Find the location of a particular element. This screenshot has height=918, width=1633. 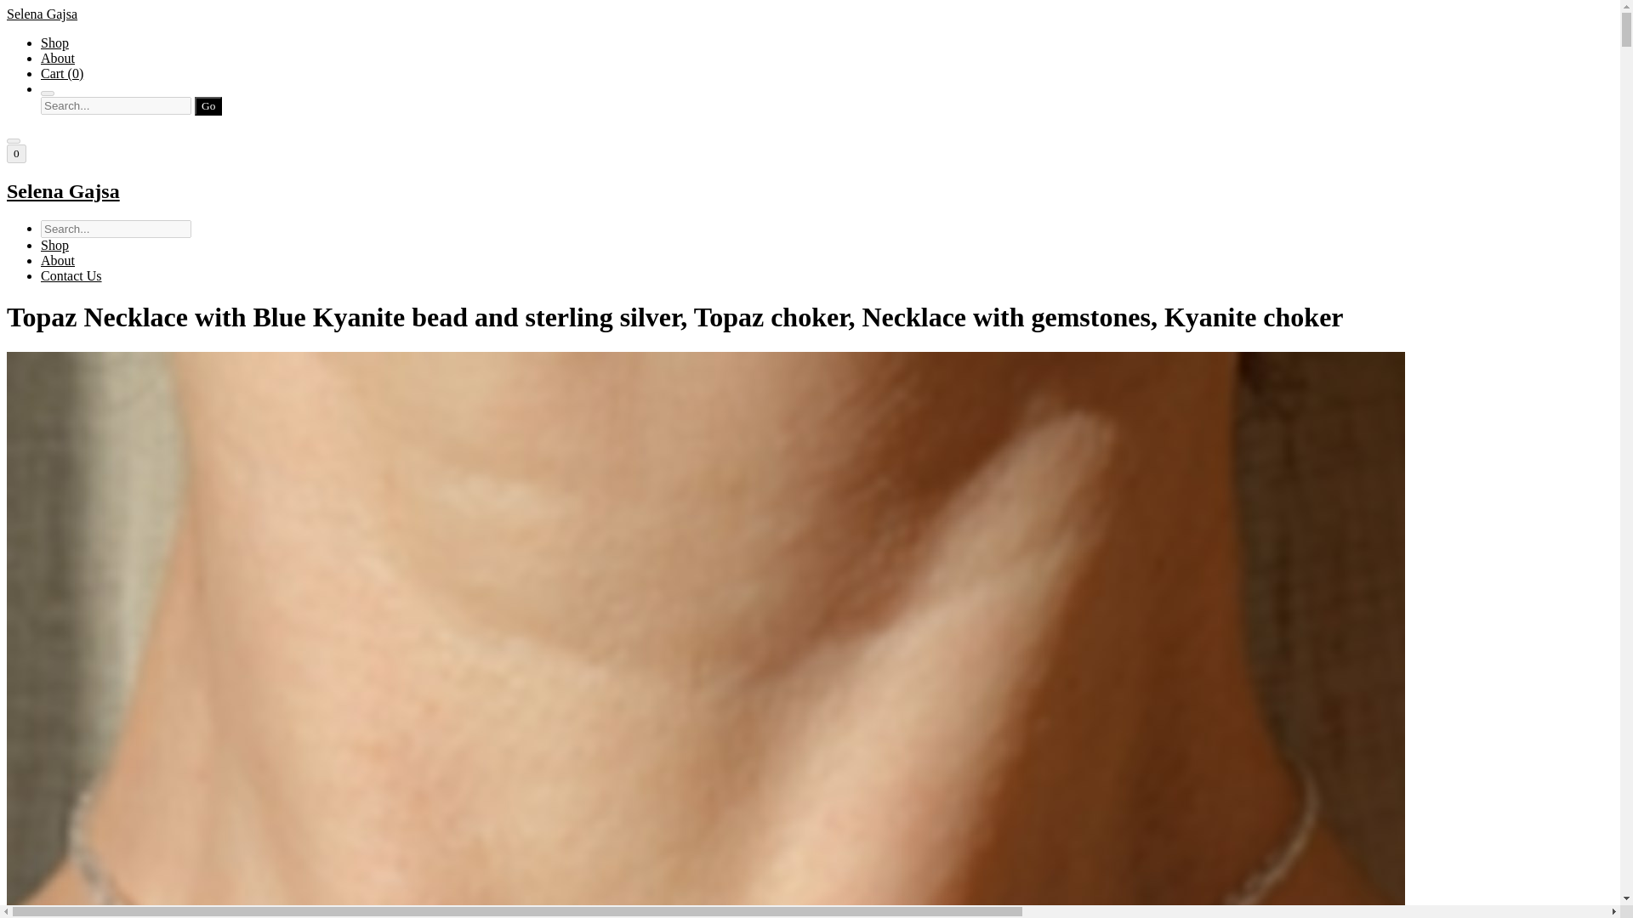

Contact Us is located at coordinates (71, 275).